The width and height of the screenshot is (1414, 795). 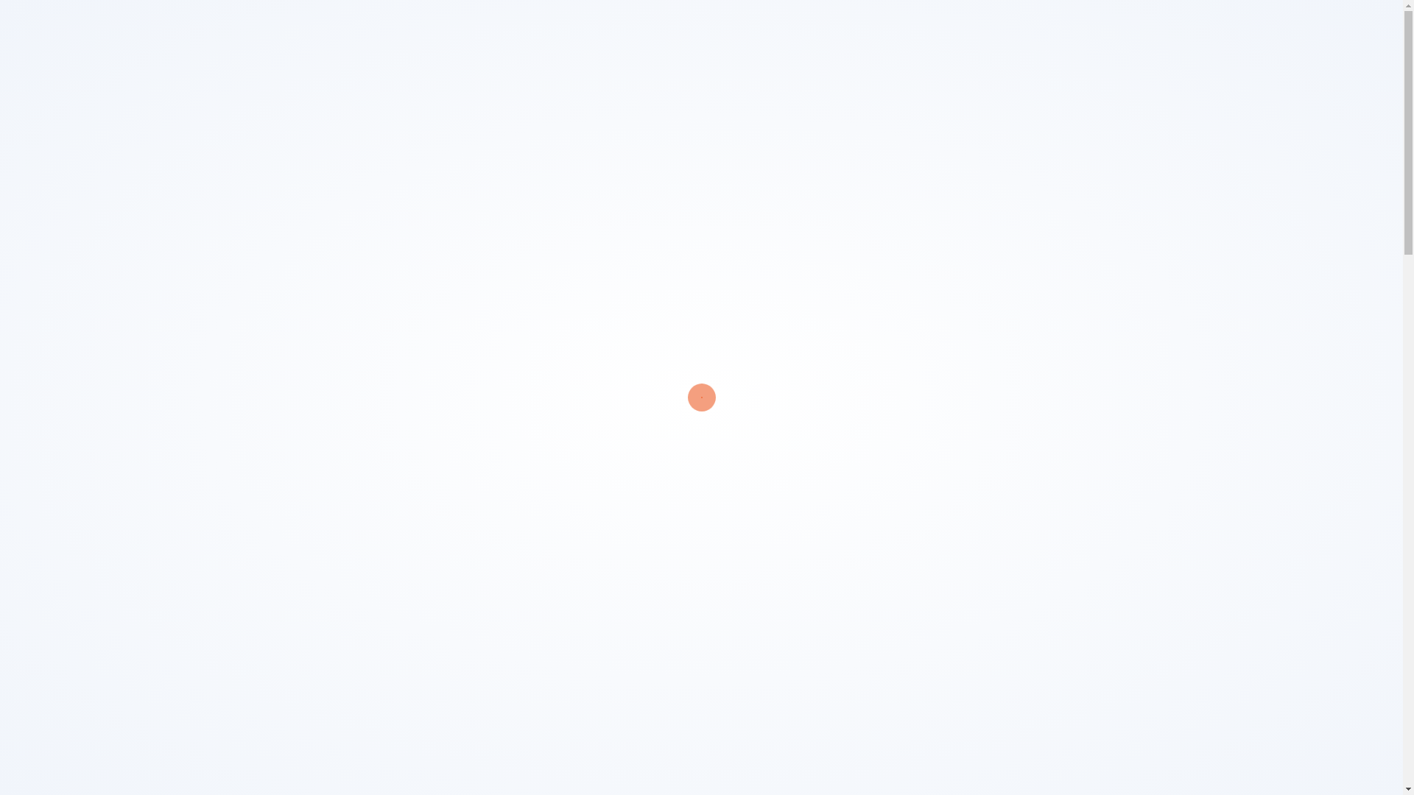 What do you see at coordinates (199, 326) in the screenshot?
I see `Miniature Rug Purses` at bounding box center [199, 326].